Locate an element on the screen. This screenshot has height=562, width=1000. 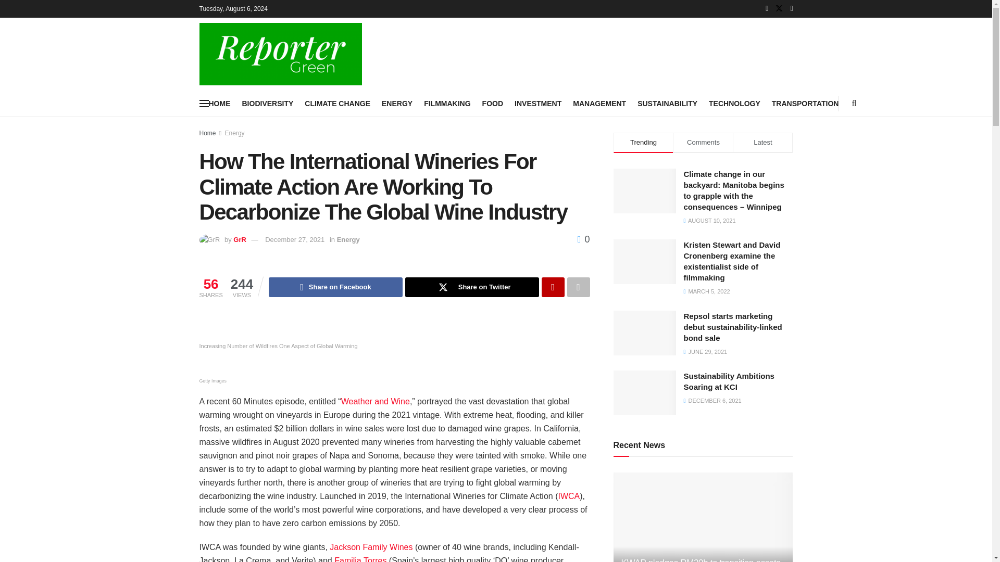
December 27, 2021 is located at coordinates (294, 239).